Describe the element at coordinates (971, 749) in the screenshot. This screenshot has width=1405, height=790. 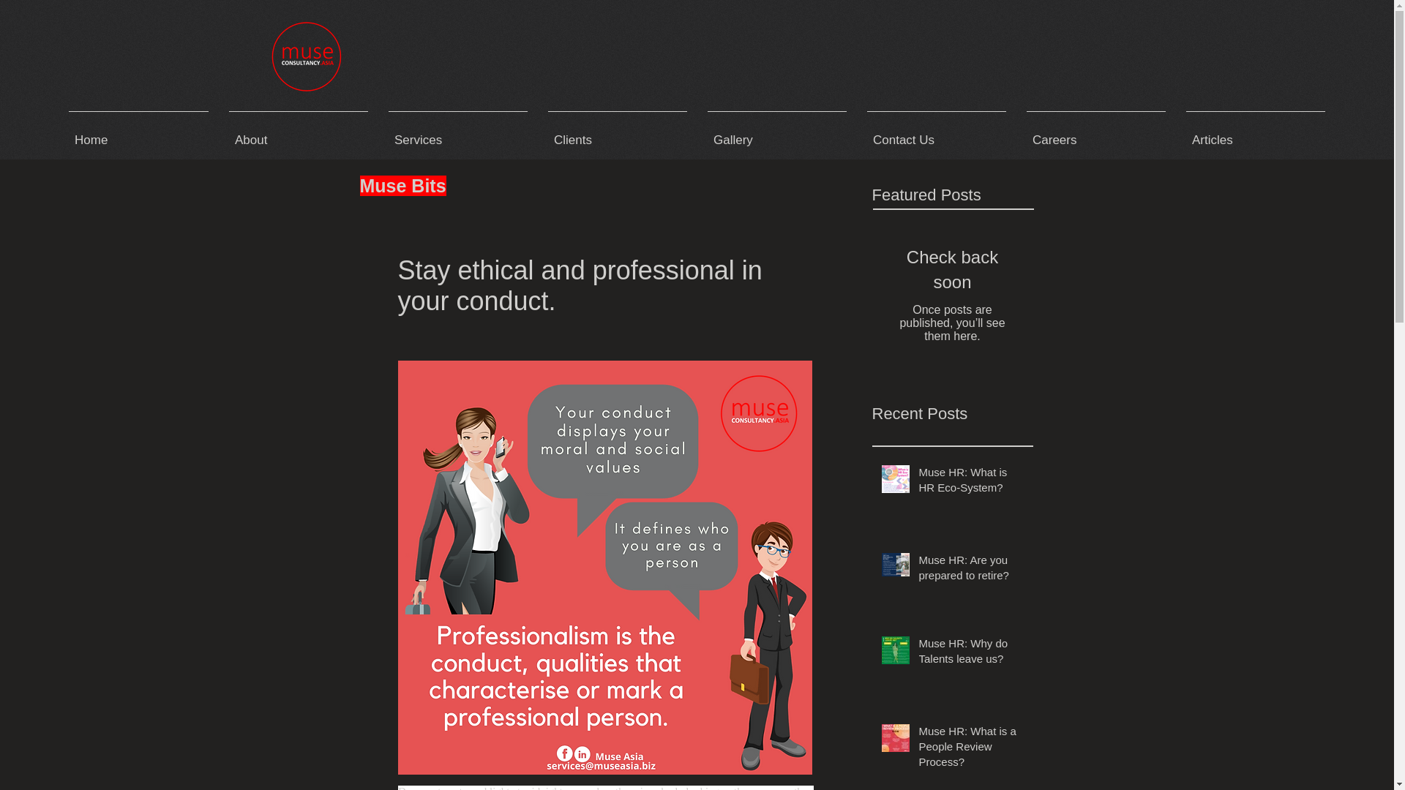
I see `Muse HR: What is a People Review Process?` at that location.